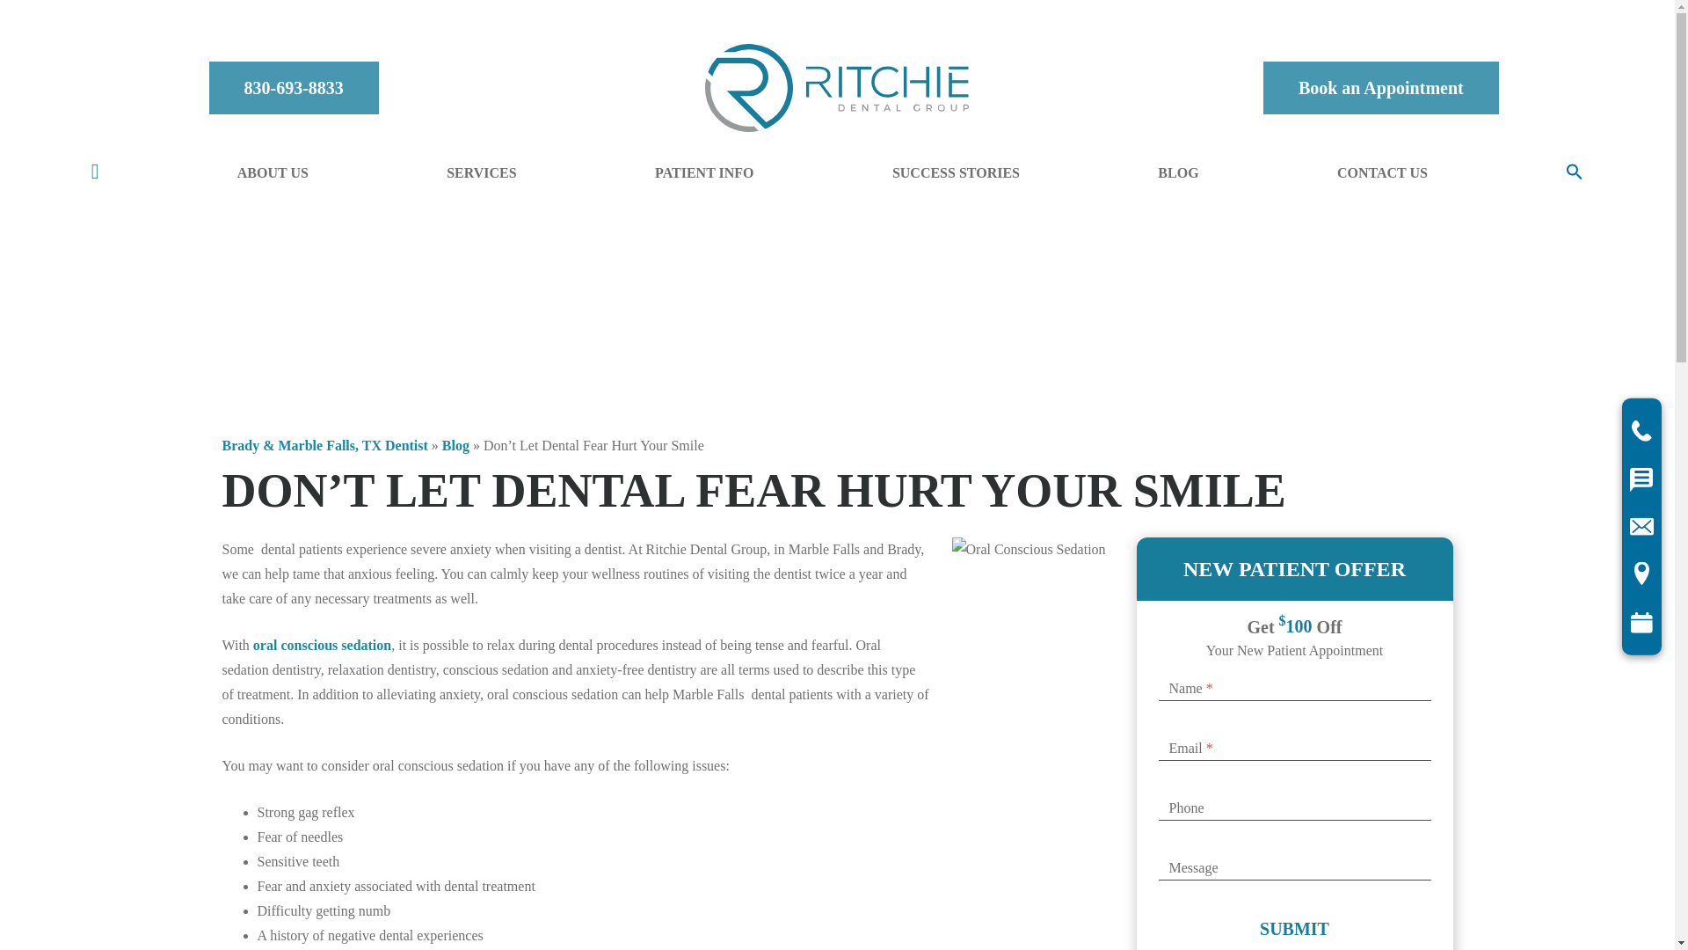 This screenshot has width=1688, height=950. I want to click on Book an Appointment, so click(1380, 88).